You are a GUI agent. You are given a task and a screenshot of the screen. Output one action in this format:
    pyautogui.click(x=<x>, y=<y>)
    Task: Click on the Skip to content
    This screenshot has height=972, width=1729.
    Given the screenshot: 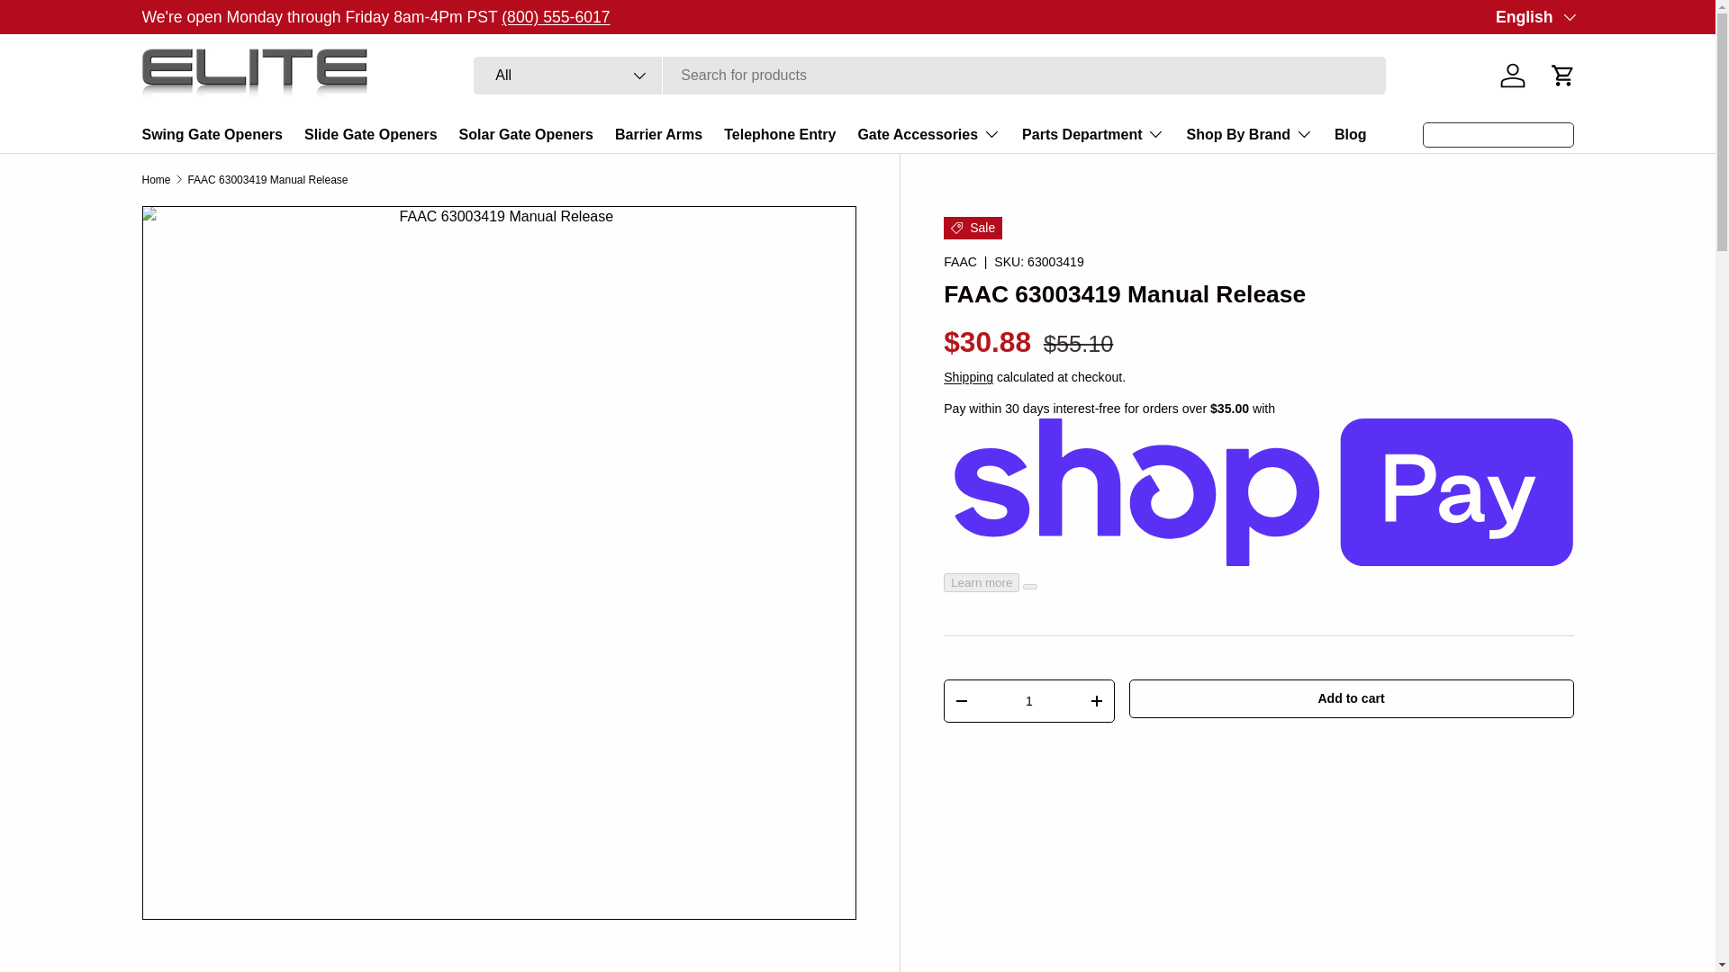 What is the action you would take?
    pyautogui.click(x=81, y=25)
    